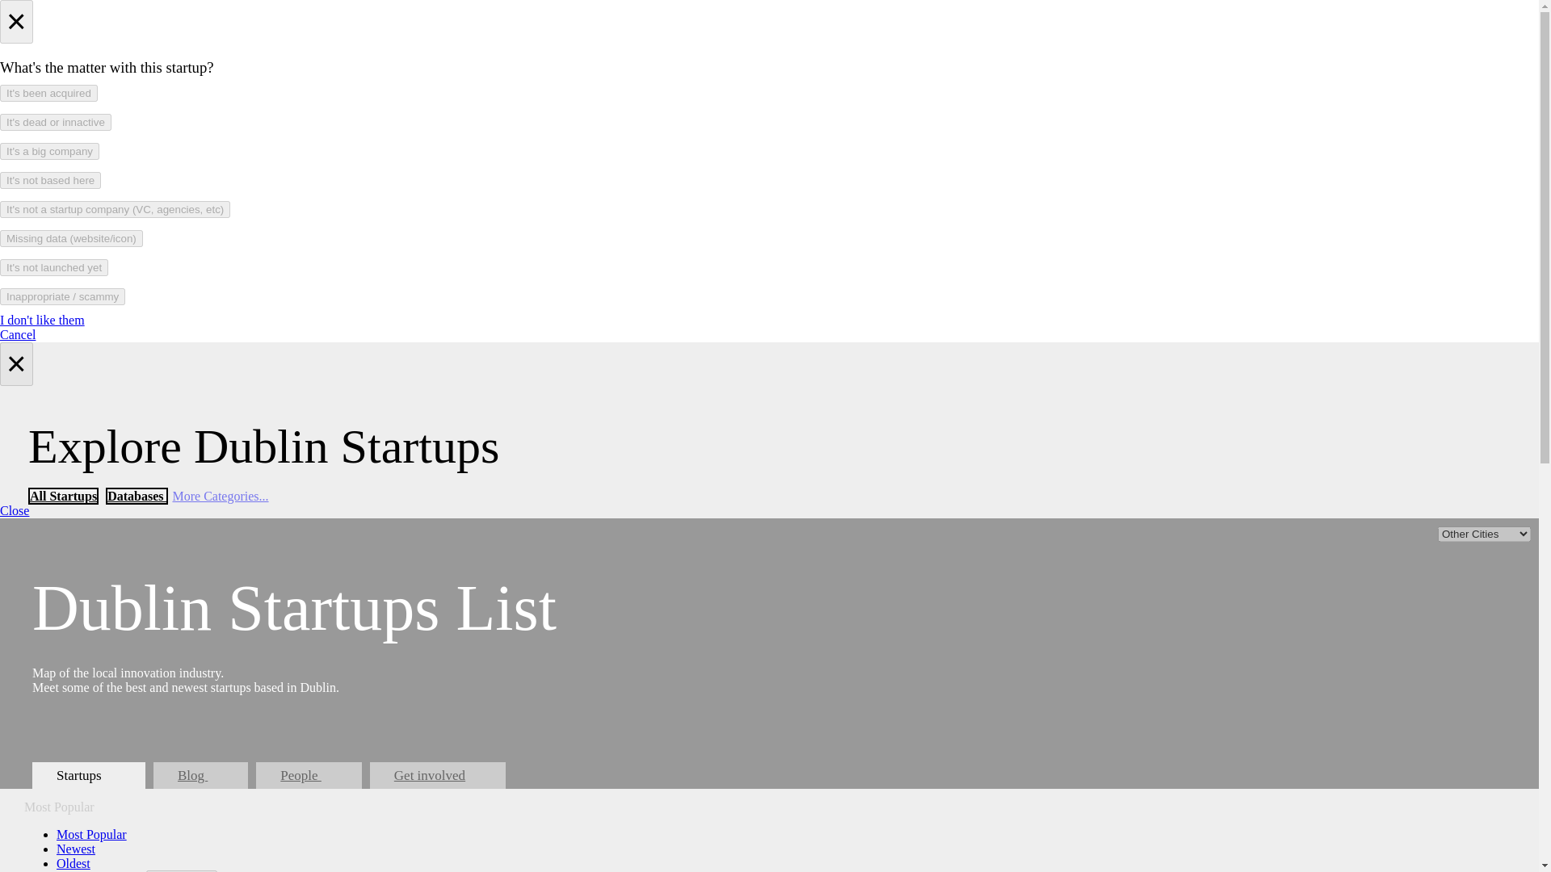  What do you see at coordinates (136, 496) in the screenshot?
I see `Databases` at bounding box center [136, 496].